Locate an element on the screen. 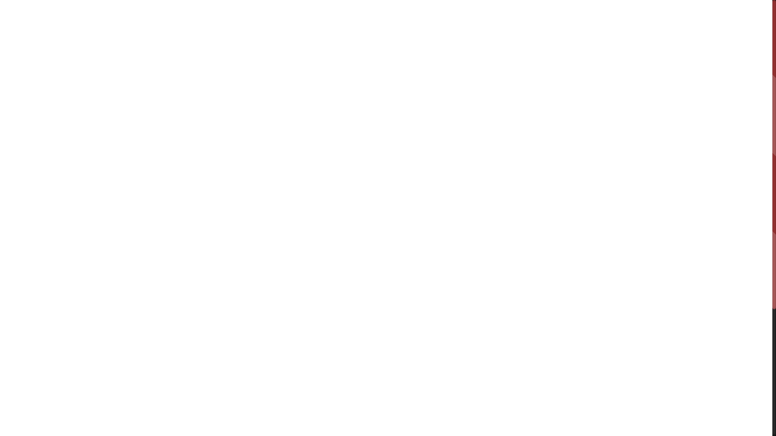 This screenshot has width=776, height=436. BUY ONE, GET ONE 1/2 PRICE is located at coordinates (386, 292).